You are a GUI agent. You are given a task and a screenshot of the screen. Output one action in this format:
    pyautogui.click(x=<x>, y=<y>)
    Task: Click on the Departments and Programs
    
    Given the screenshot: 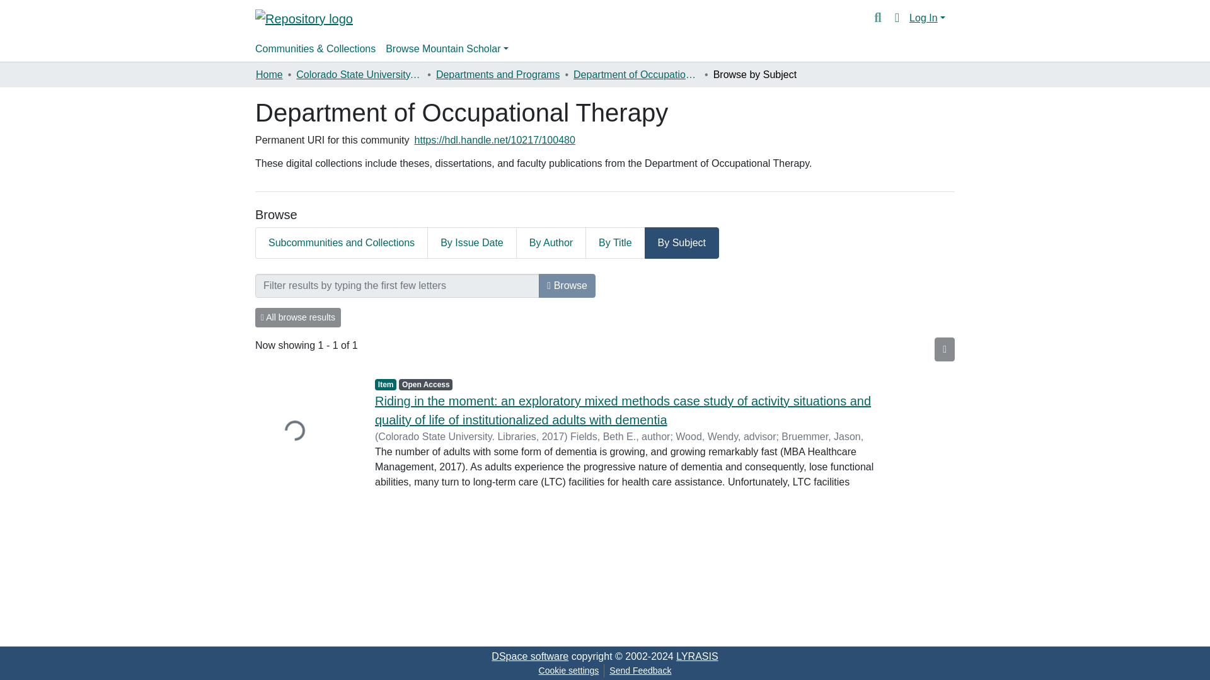 What is the action you would take?
    pyautogui.click(x=498, y=74)
    